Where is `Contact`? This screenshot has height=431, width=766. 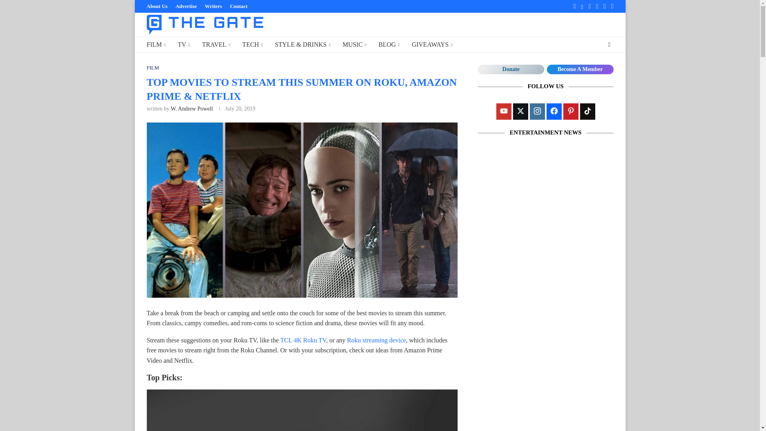
Contact is located at coordinates (239, 6).